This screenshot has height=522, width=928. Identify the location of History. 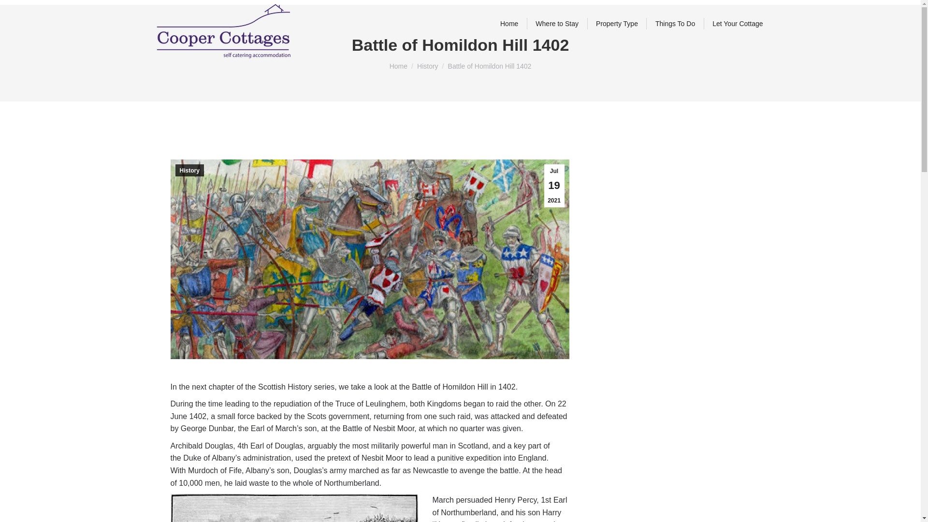
(427, 66).